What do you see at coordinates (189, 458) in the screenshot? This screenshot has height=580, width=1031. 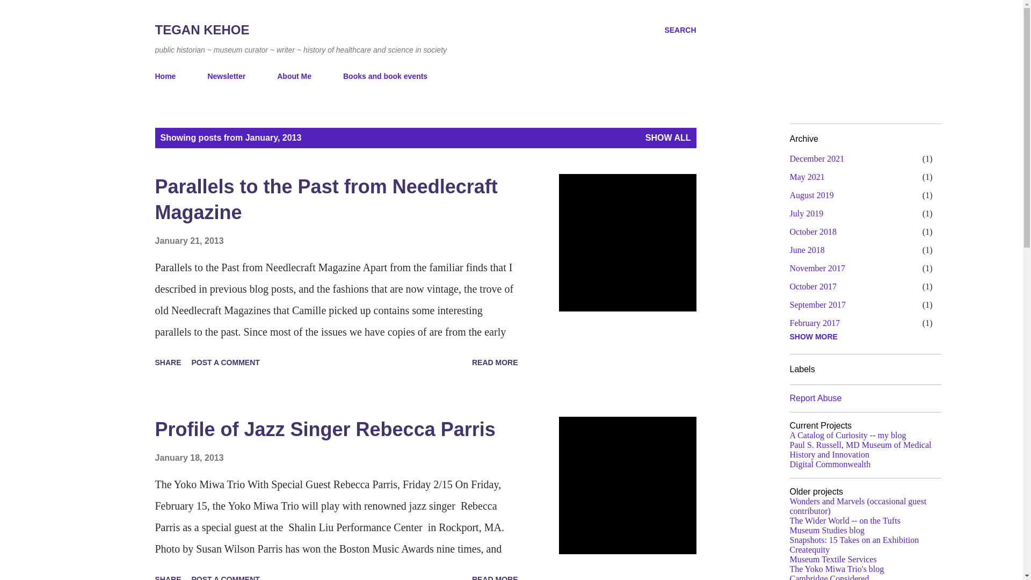 I see `January 18, 2013` at bounding box center [189, 458].